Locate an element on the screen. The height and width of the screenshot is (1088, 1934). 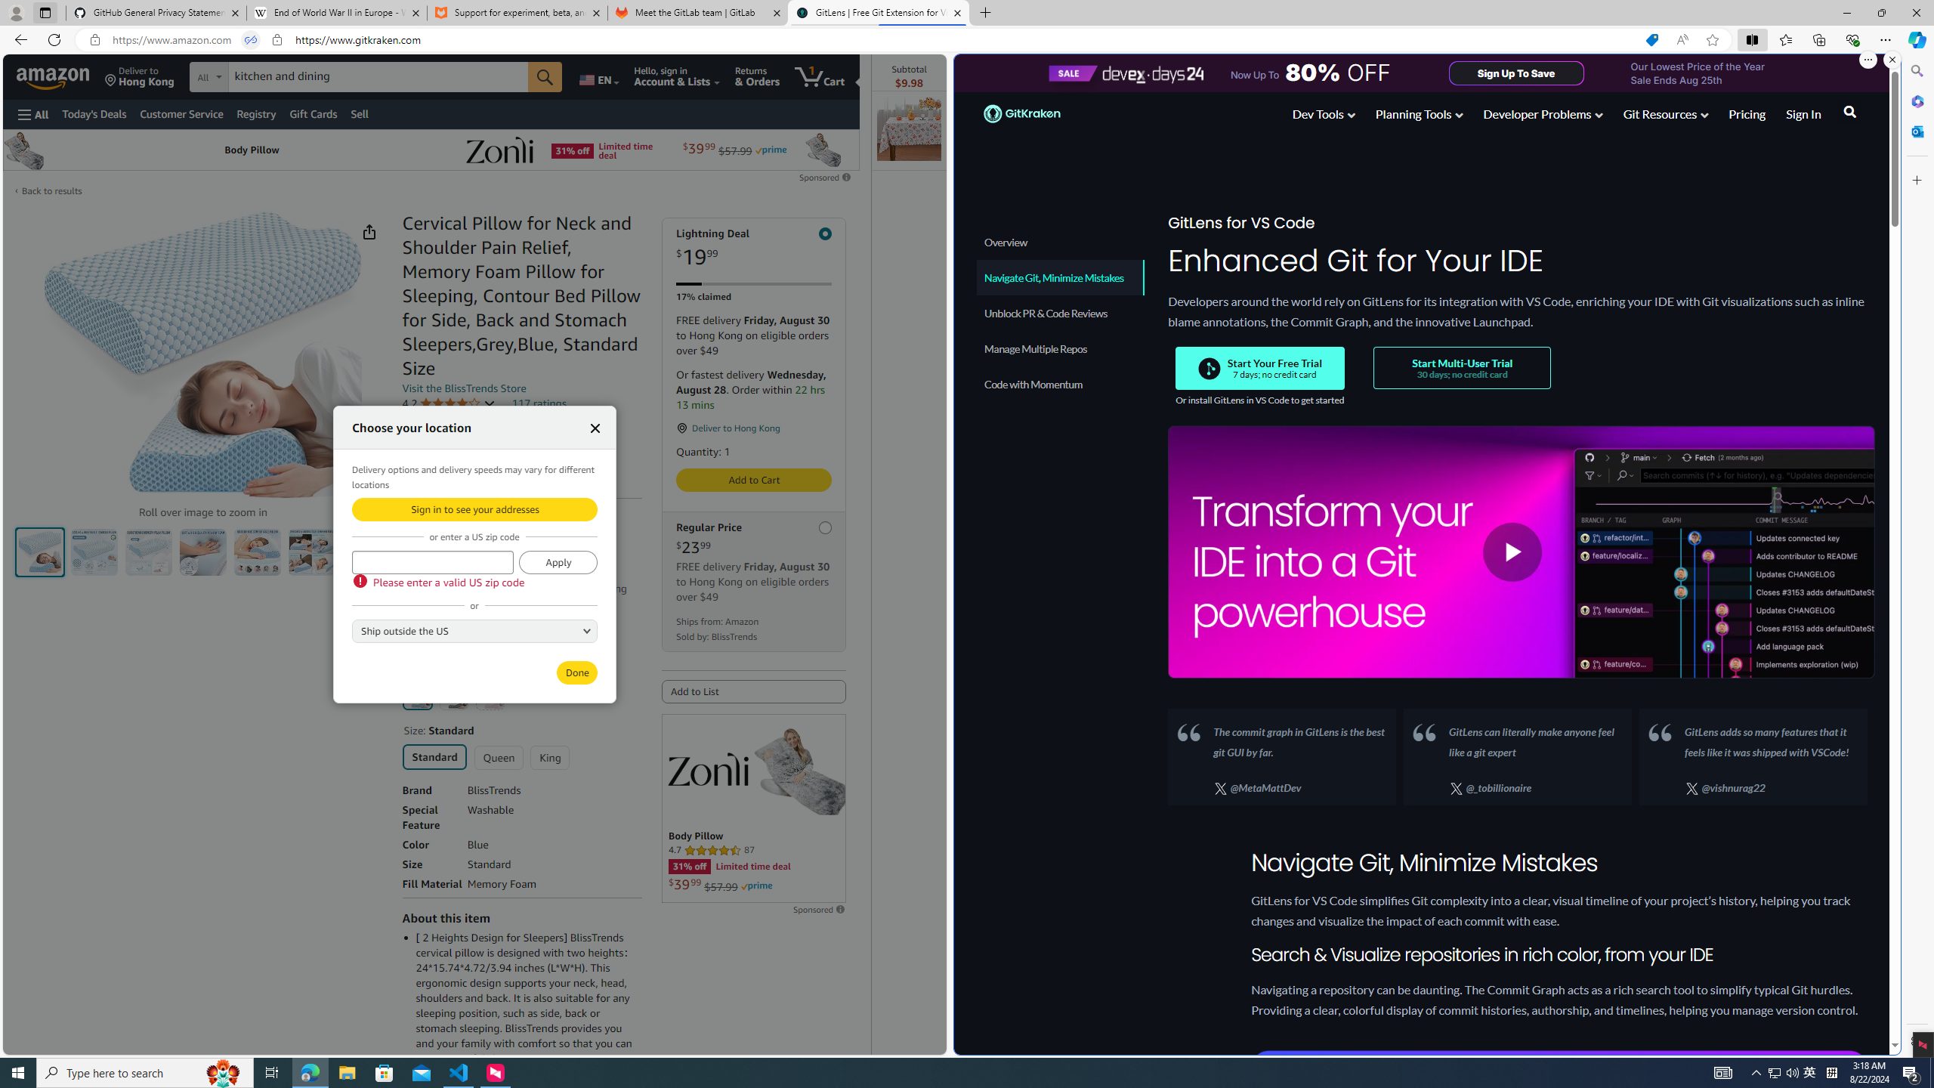
117 ratings is located at coordinates (538, 403).